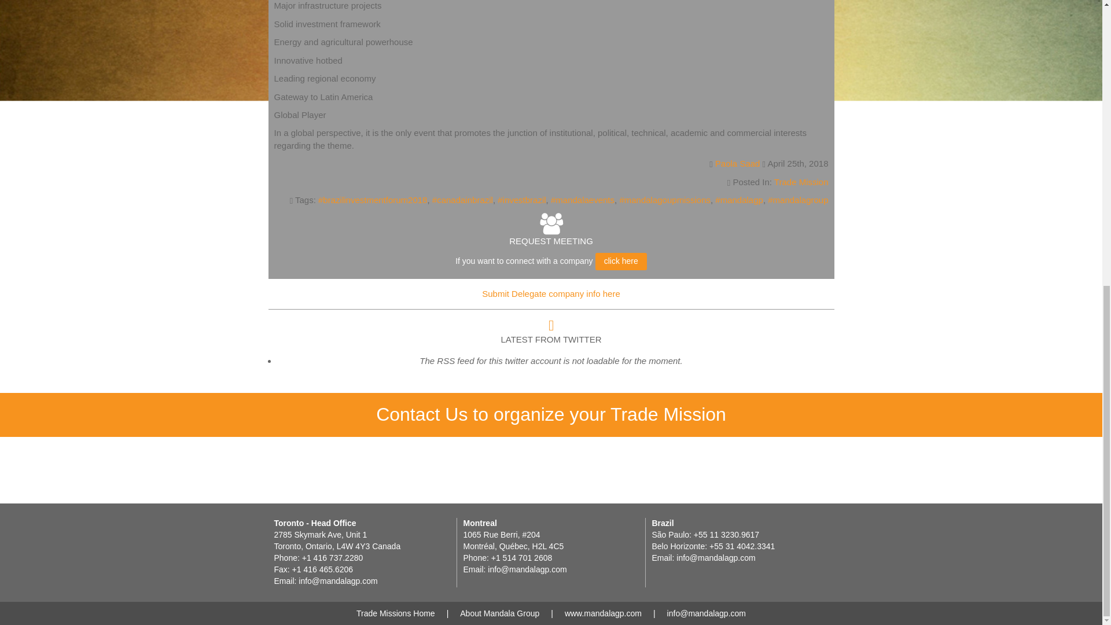 This screenshot has width=1111, height=625. What do you see at coordinates (396, 613) in the screenshot?
I see `Trade Missions Home` at bounding box center [396, 613].